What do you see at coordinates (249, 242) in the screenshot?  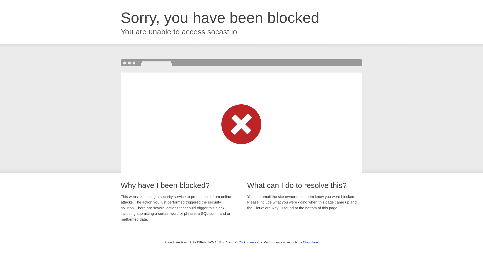 I see `Click to reveal` at bounding box center [249, 242].